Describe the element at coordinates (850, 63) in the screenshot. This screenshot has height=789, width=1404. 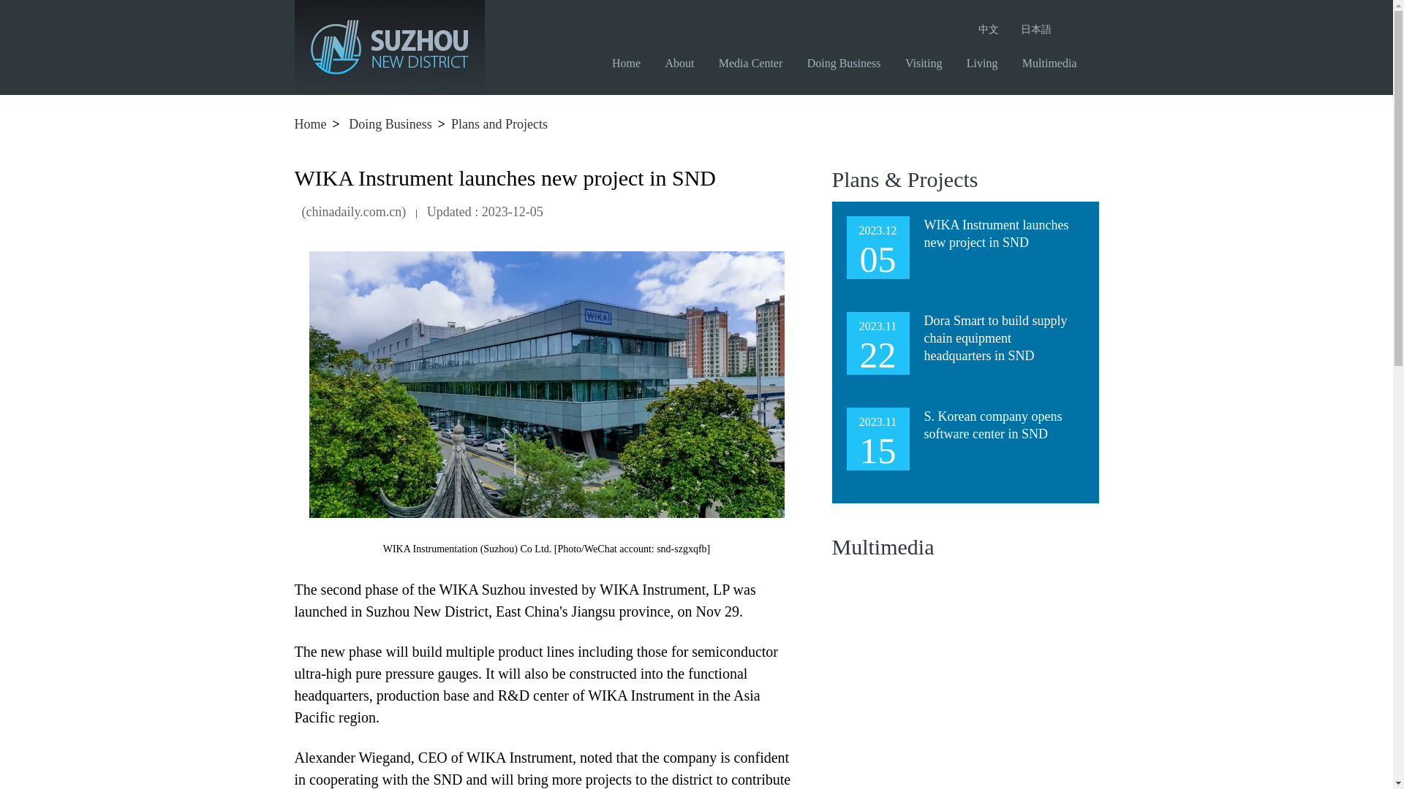
I see `Doing Business` at that location.